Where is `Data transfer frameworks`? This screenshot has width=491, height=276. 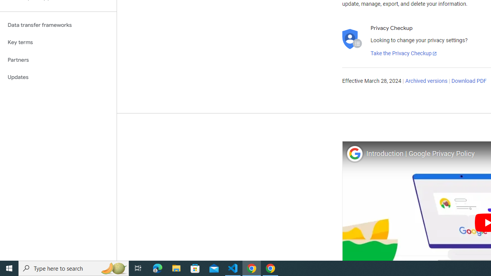
Data transfer frameworks is located at coordinates (58, 25).